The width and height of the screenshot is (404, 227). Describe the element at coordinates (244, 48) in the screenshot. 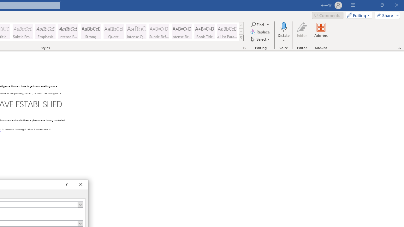

I see `Styles...` at that location.